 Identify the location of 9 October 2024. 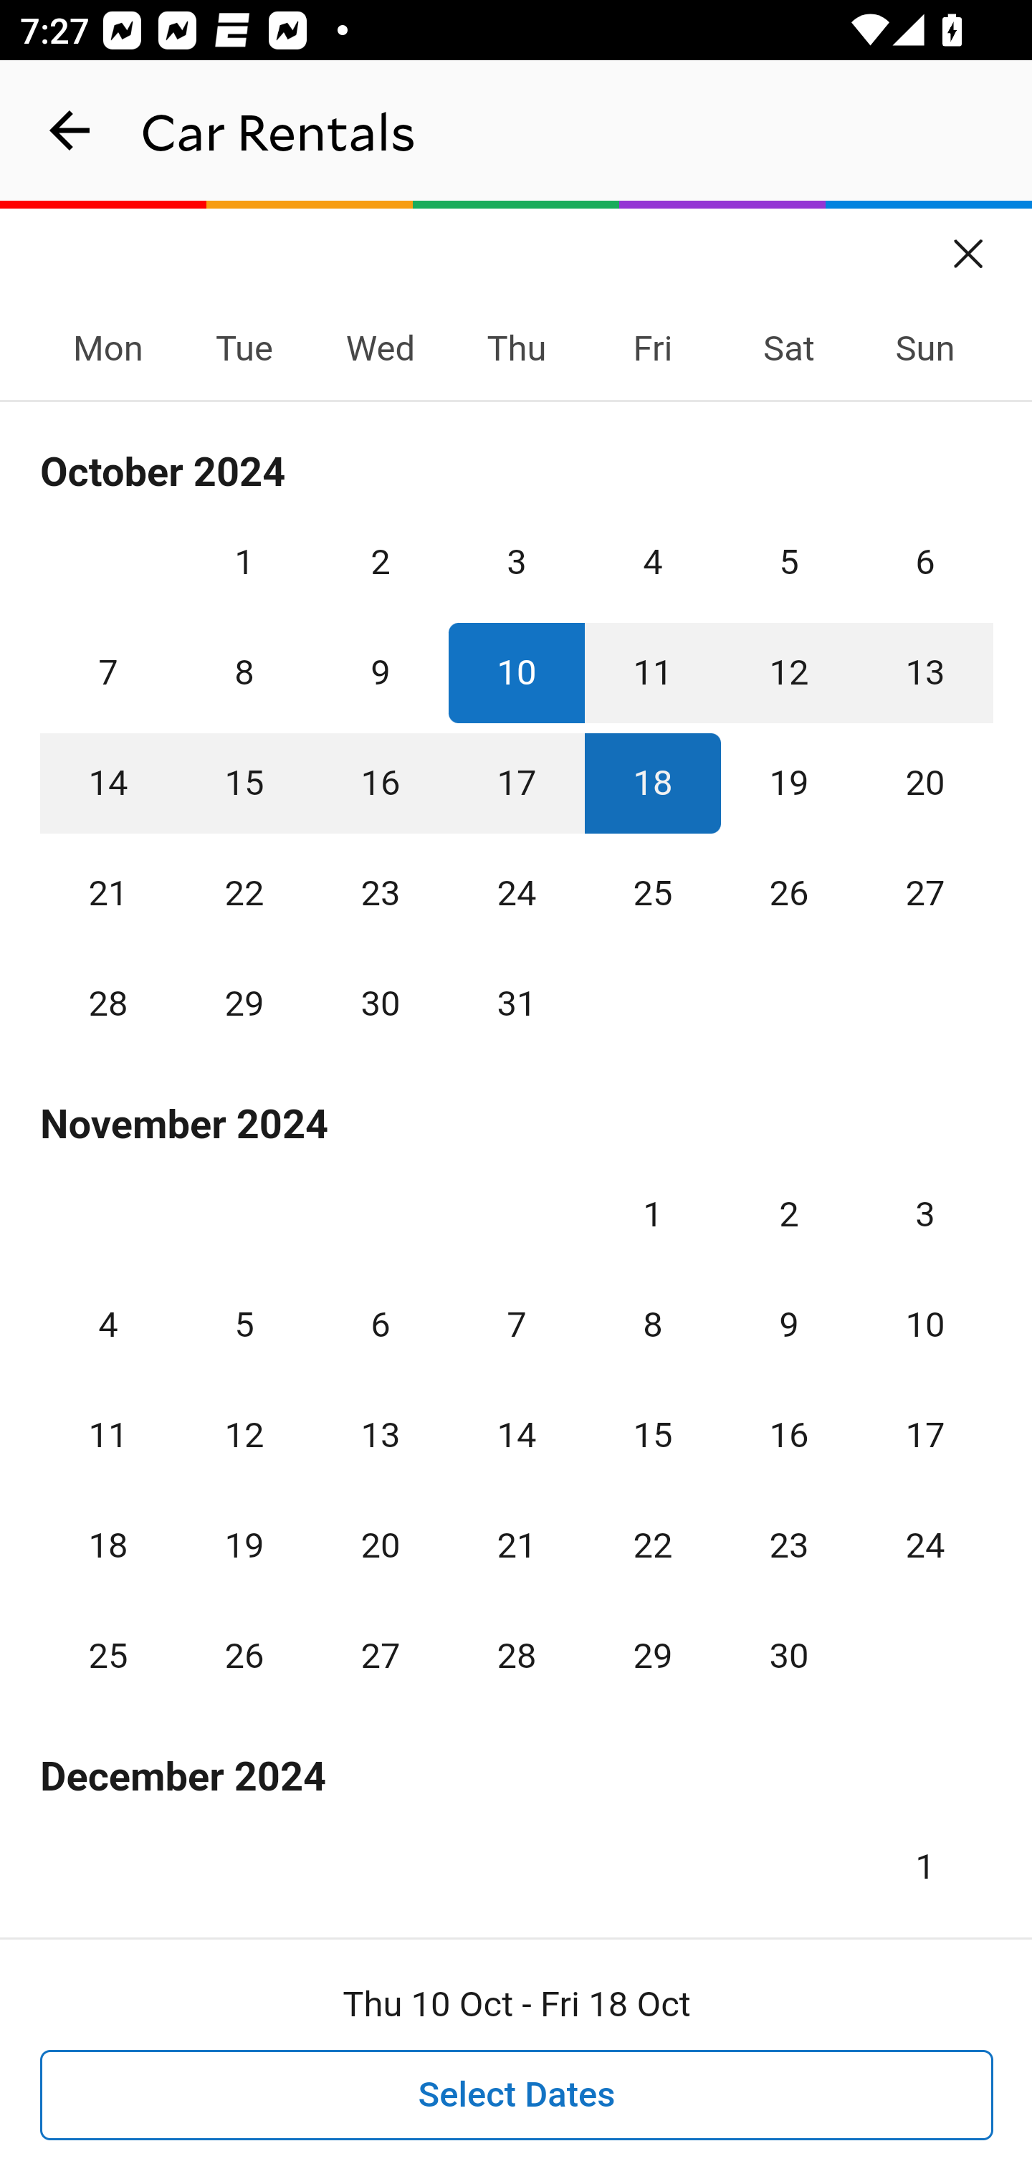
(380, 673).